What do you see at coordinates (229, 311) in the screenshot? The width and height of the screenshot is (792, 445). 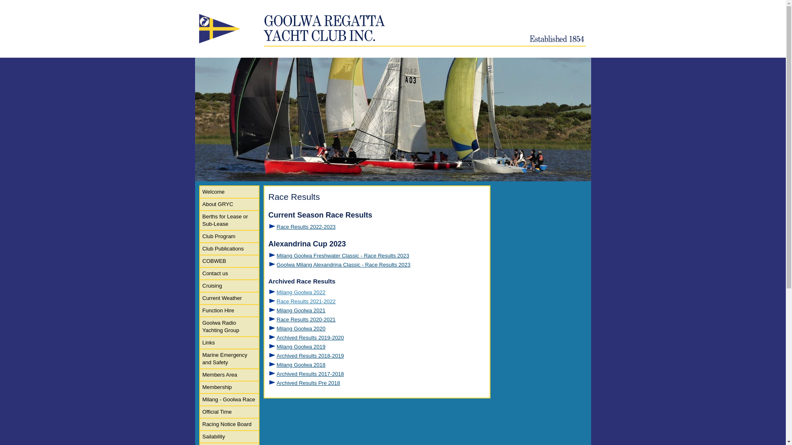 I see `Function Hire` at bounding box center [229, 311].